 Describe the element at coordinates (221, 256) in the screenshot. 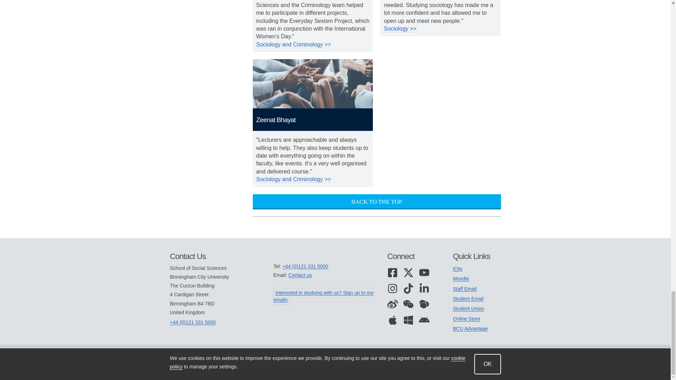

I see `Contact Us` at that location.